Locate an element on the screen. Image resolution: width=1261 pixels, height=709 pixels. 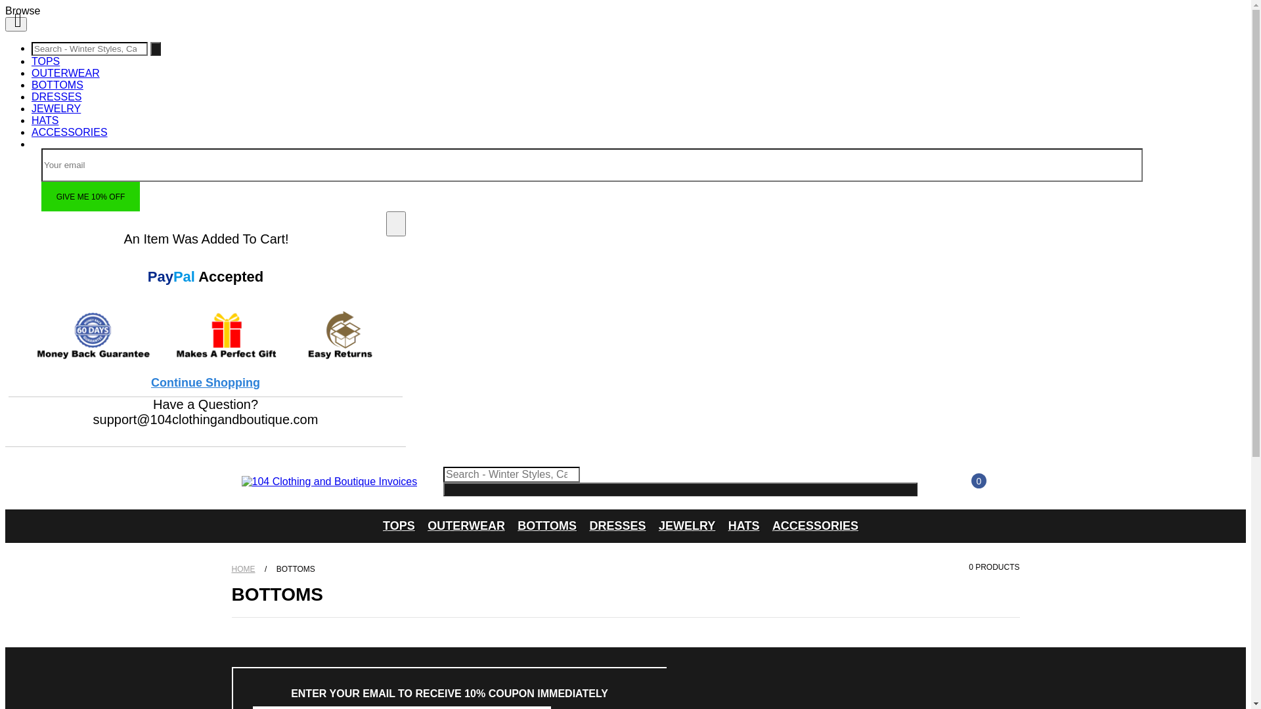
ACCESSORIES is located at coordinates (70, 133).